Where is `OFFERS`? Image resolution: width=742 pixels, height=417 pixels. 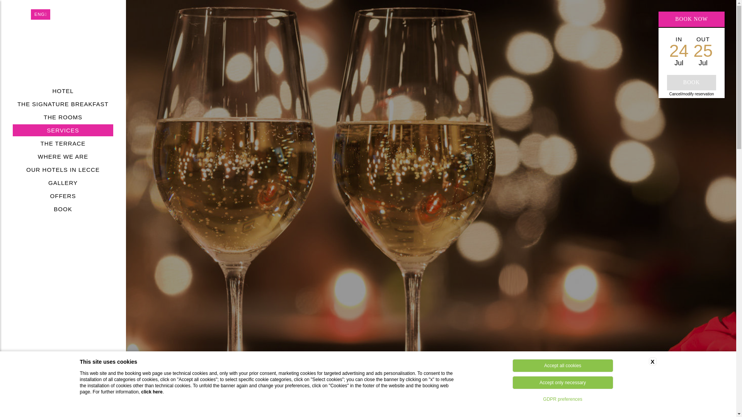 OFFERS is located at coordinates (63, 196).